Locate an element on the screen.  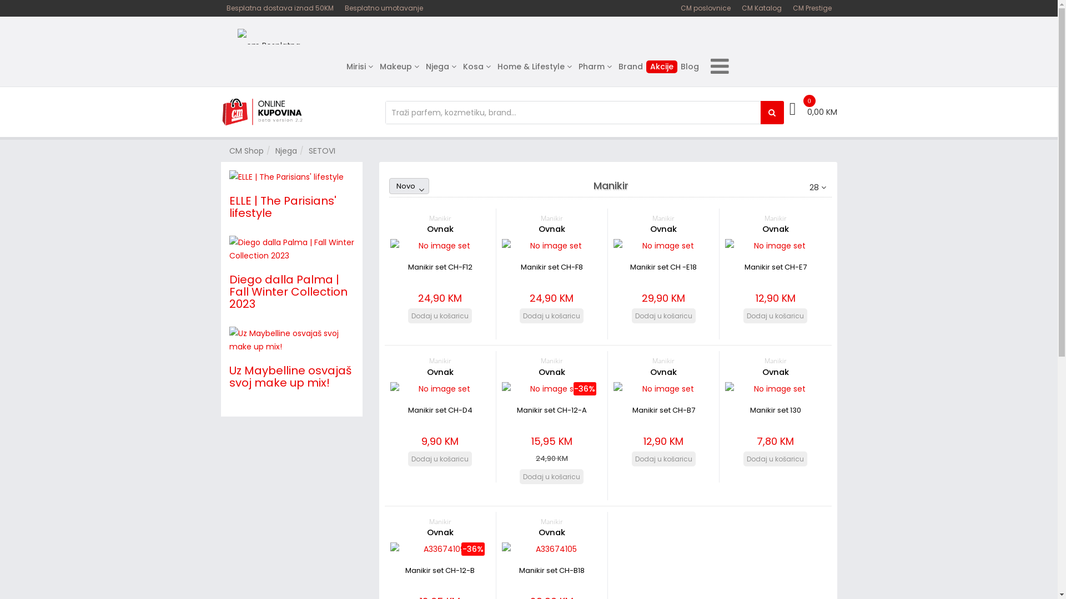
Manikir is located at coordinates (776, 218).